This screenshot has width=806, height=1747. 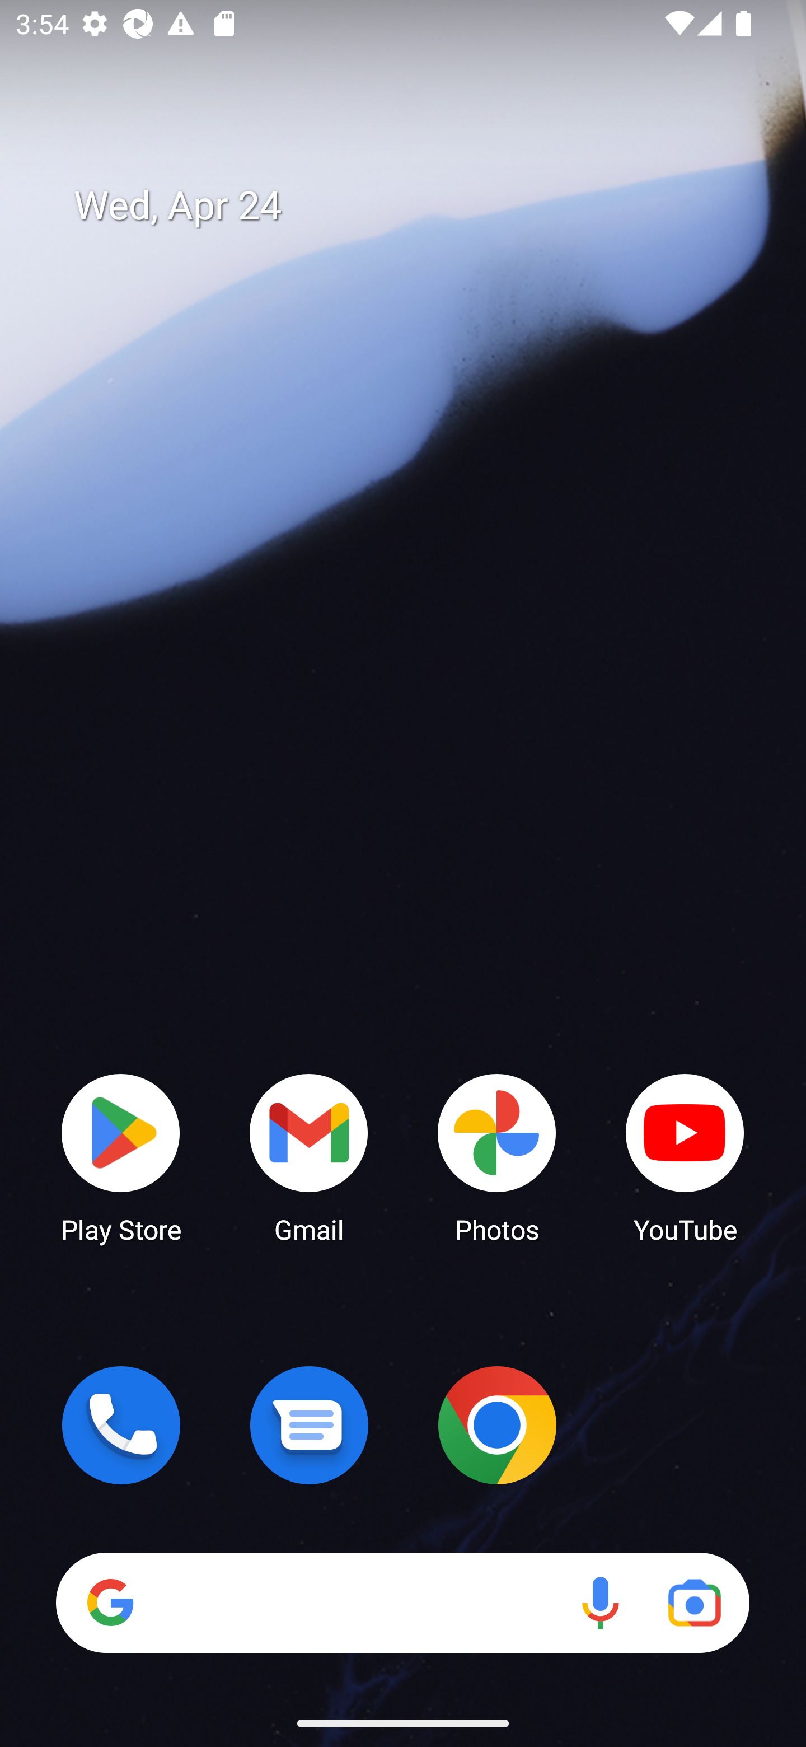 I want to click on Play Store, so click(x=121, y=1157).